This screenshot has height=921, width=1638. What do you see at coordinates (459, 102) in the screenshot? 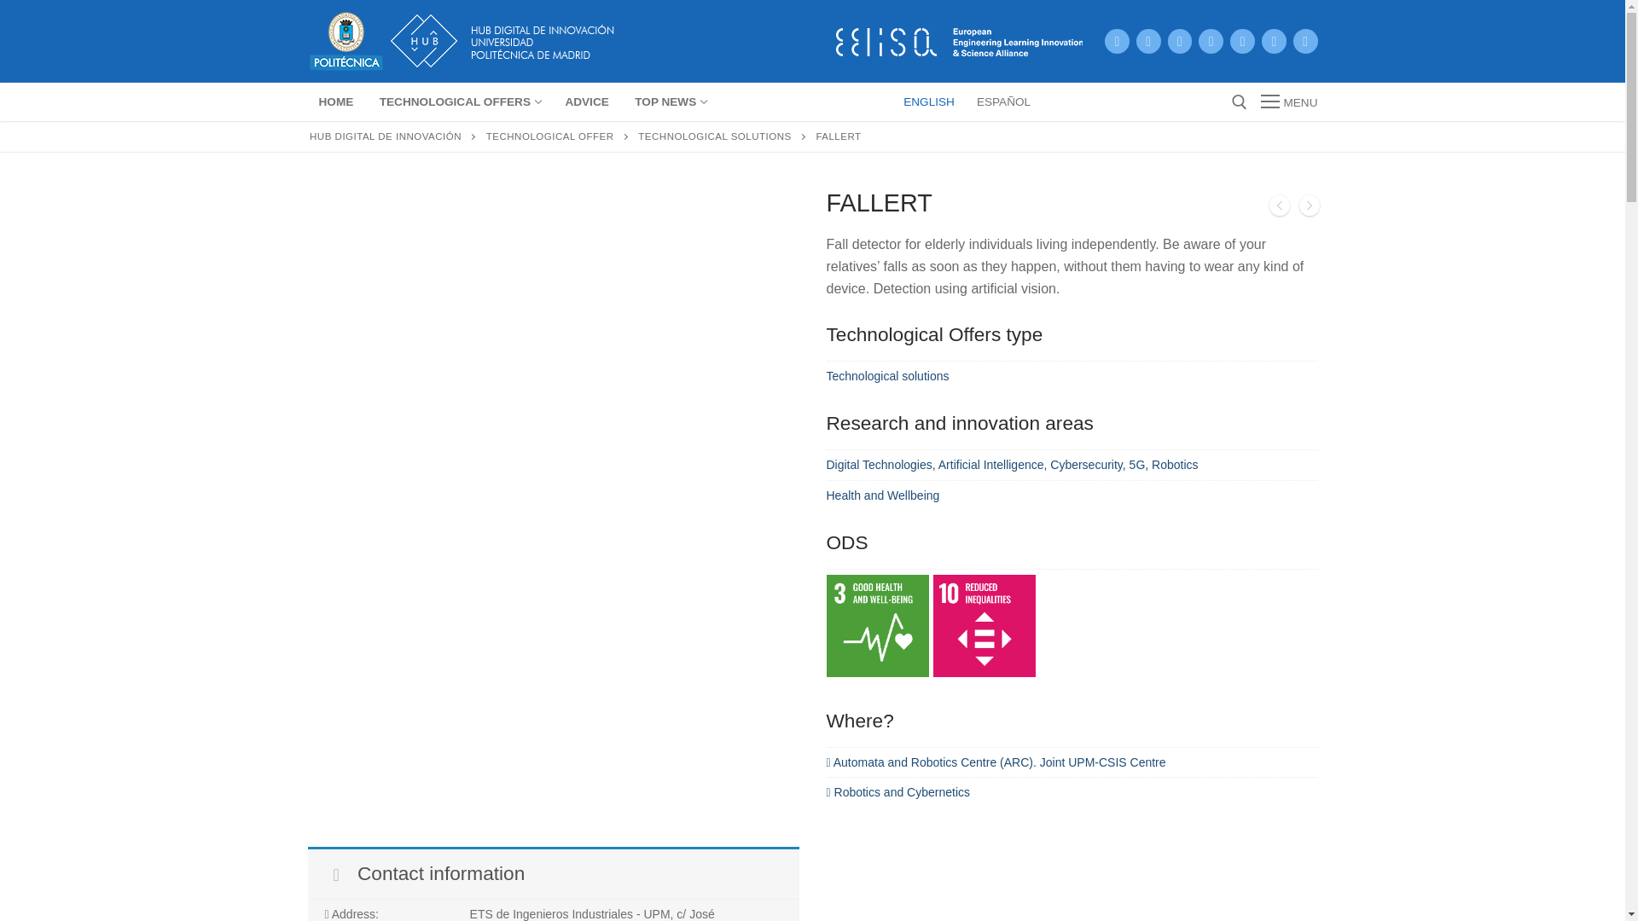
I see `Linkedin` at bounding box center [459, 102].